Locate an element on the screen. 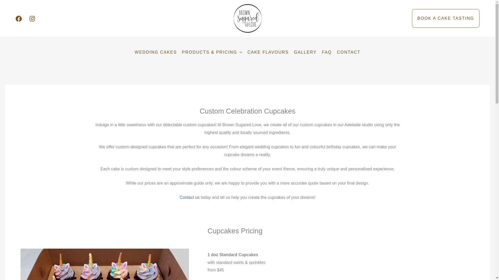  WEDDING CAKES is located at coordinates (155, 52).